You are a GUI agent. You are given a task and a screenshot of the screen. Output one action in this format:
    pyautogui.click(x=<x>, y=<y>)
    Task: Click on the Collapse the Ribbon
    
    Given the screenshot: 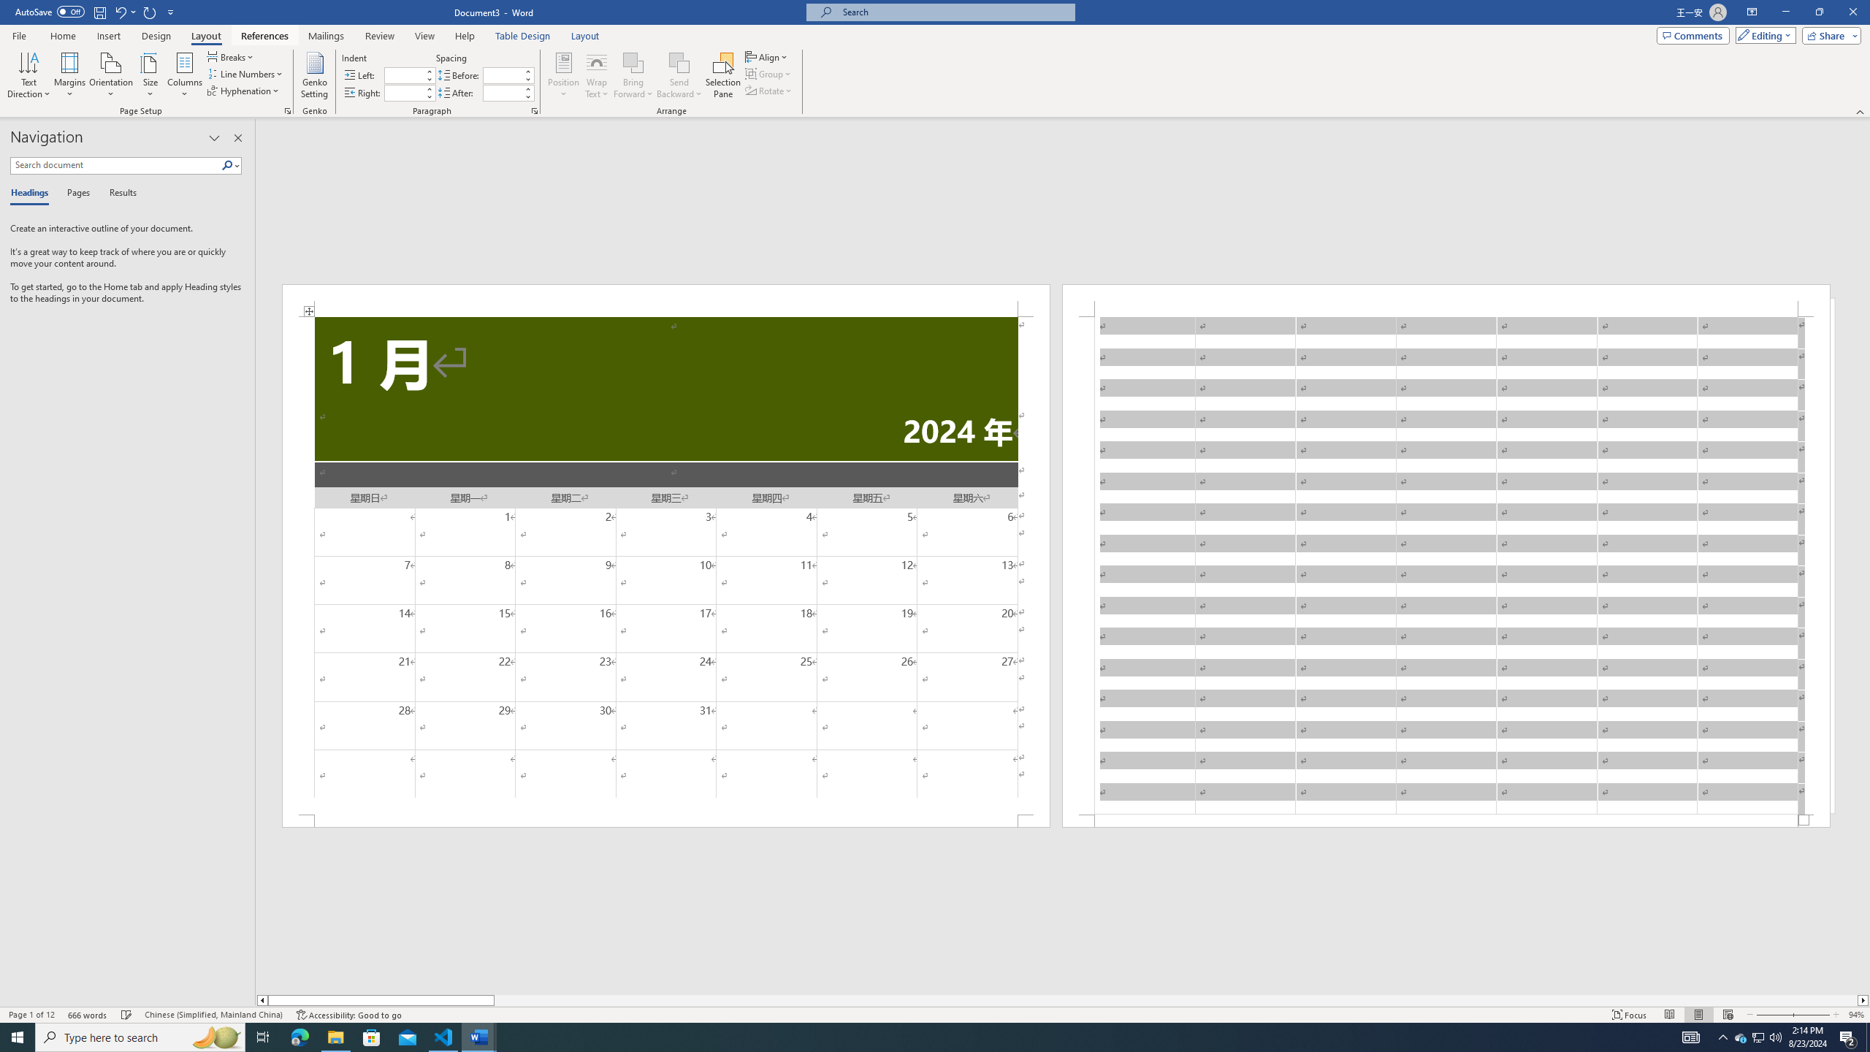 What is the action you would take?
    pyautogui.click(x=1861, y=111)
    